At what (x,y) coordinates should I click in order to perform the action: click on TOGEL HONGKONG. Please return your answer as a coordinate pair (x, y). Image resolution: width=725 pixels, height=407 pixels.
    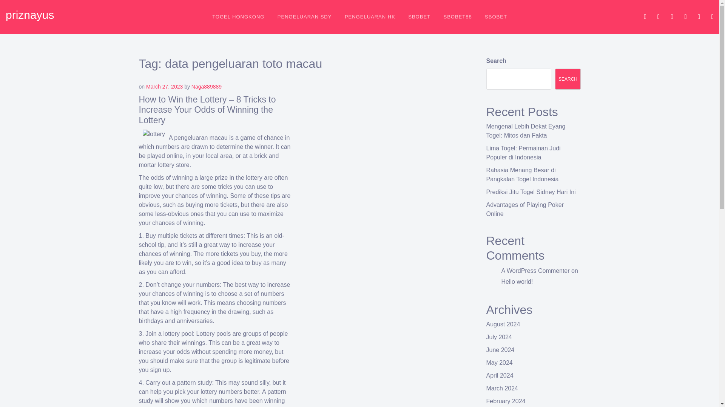
    Looking at the image, I should click on (238, 17).